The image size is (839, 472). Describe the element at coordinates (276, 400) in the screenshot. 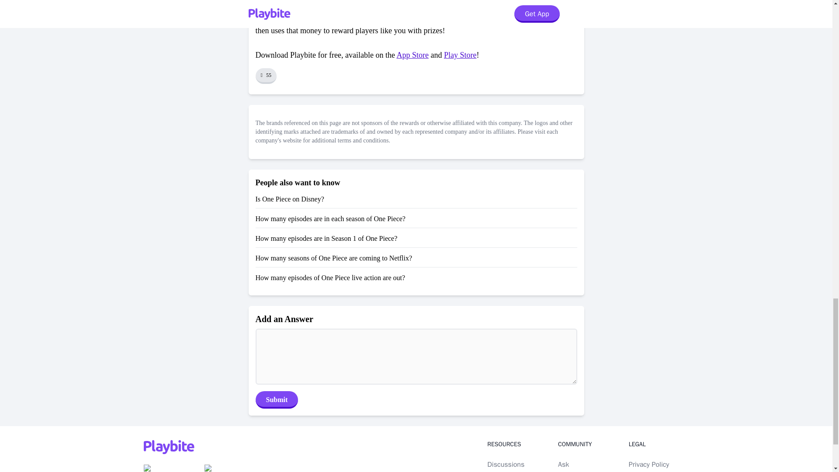

I see `Submit` at that location.